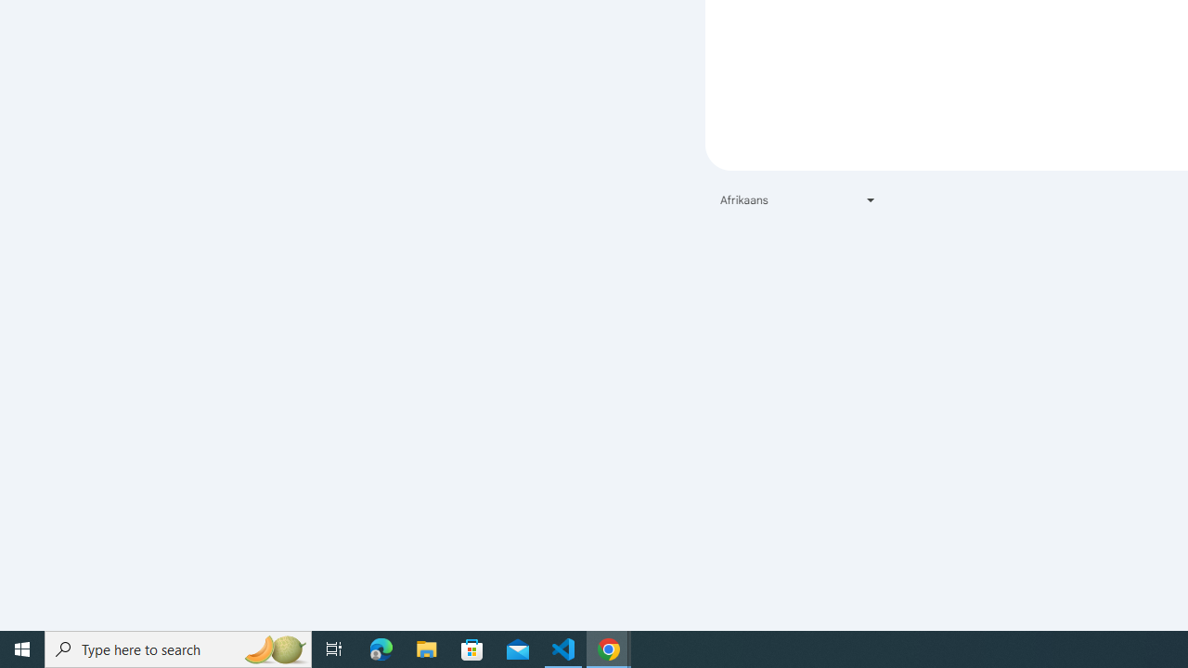  I want to click on File Explorer, so click(427, 649).